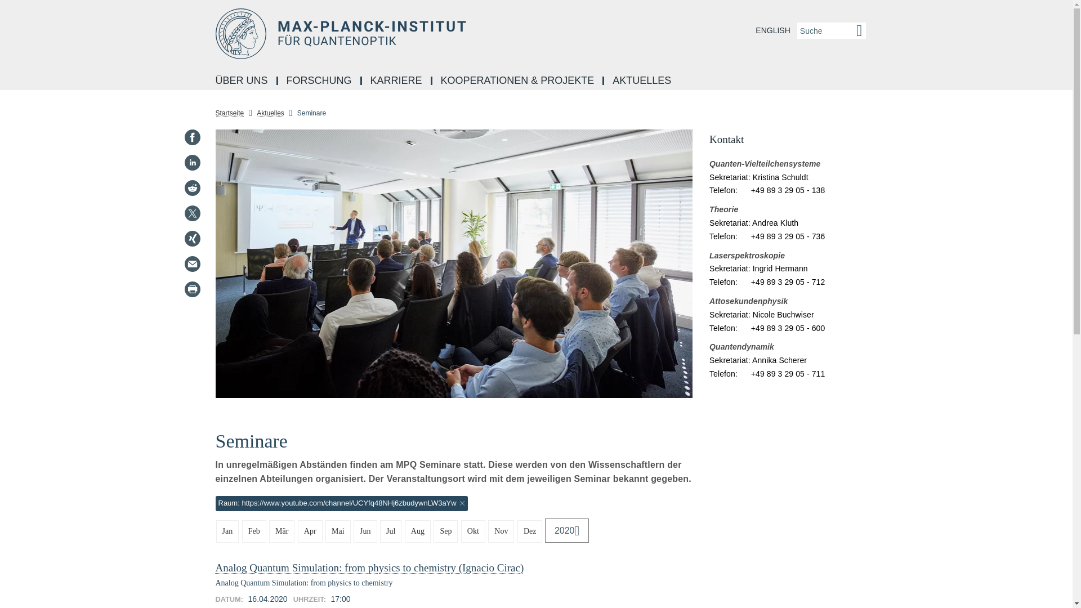 This screenshot has width=1081, height=608. Describe the element at coordinates (320, 81) in the screenshot. I see `FORSCHUNG` at that location.